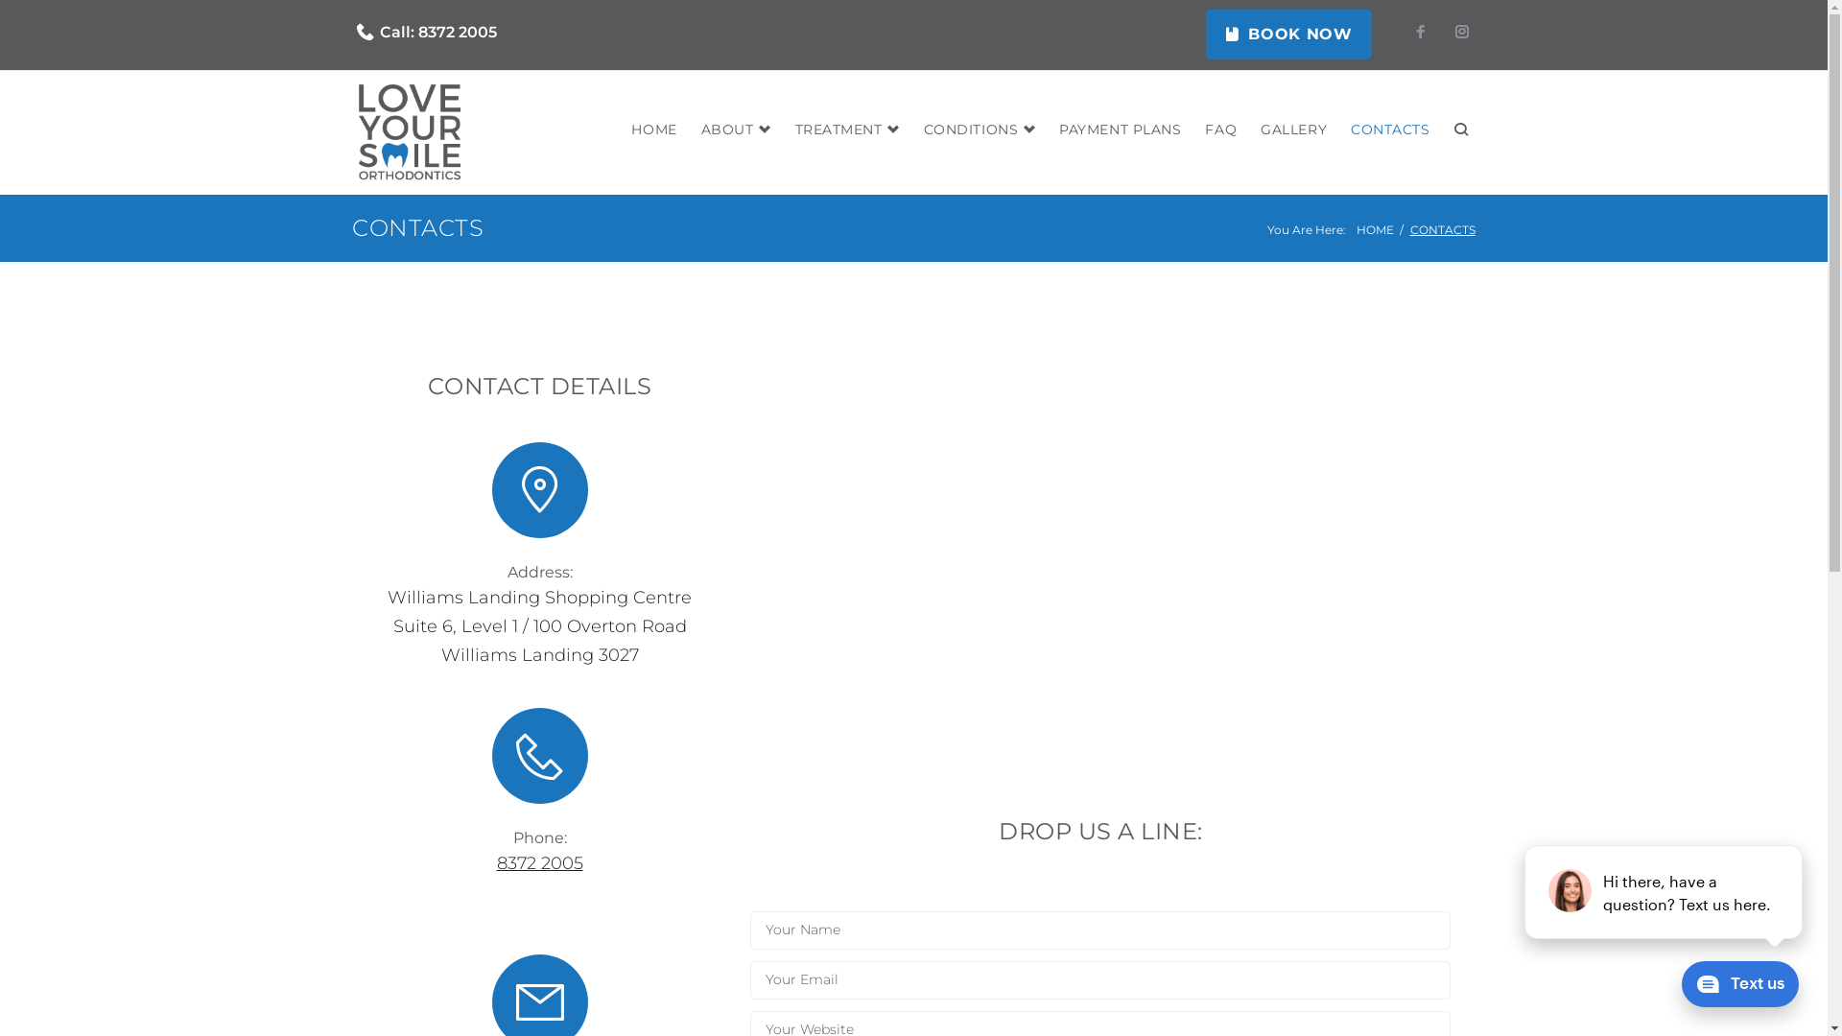  I want to click on HOME, so click(654, 130).